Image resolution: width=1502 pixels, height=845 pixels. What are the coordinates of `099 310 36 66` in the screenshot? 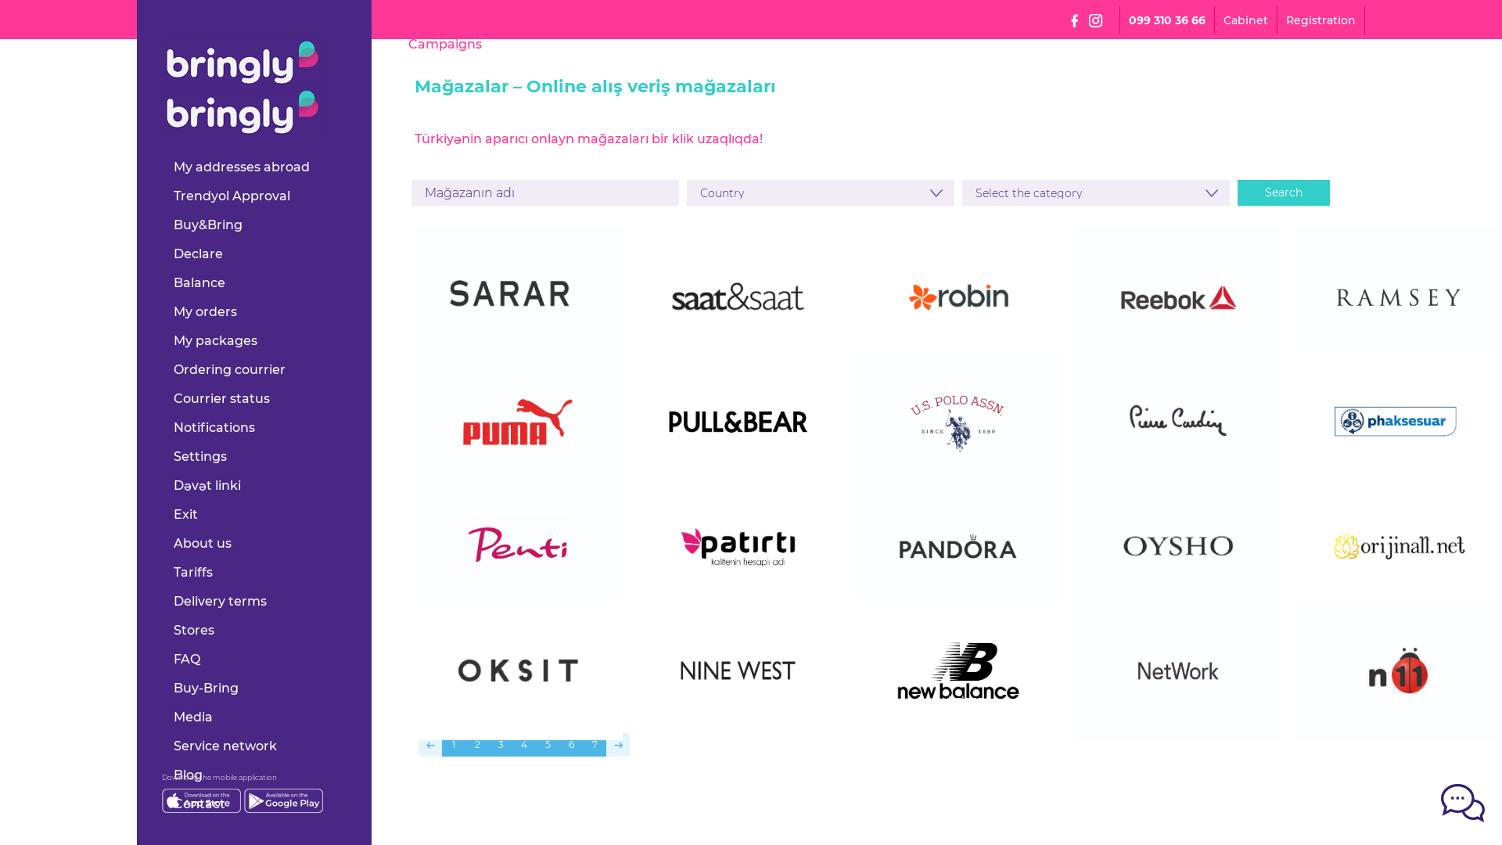 It's located at (1167, 20).